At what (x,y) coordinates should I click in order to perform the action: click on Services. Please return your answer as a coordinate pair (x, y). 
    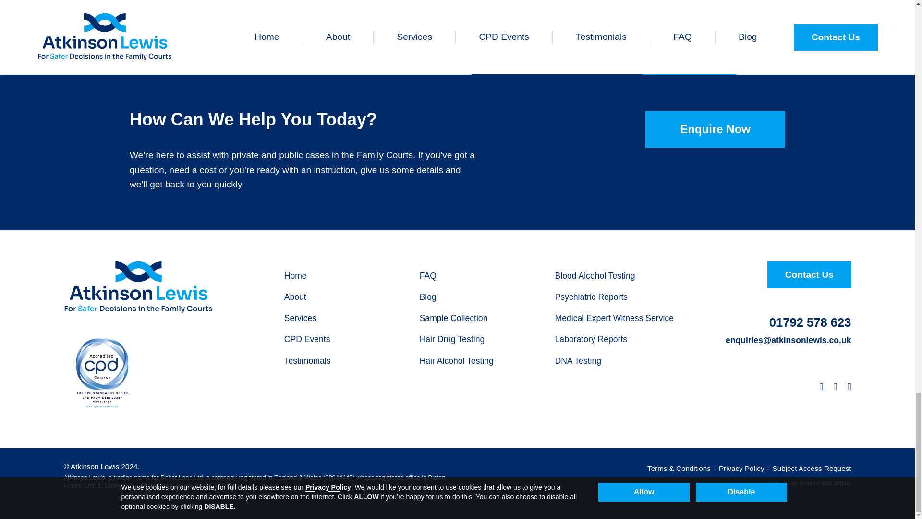
    Looking at the image, I should click on (300, 319).